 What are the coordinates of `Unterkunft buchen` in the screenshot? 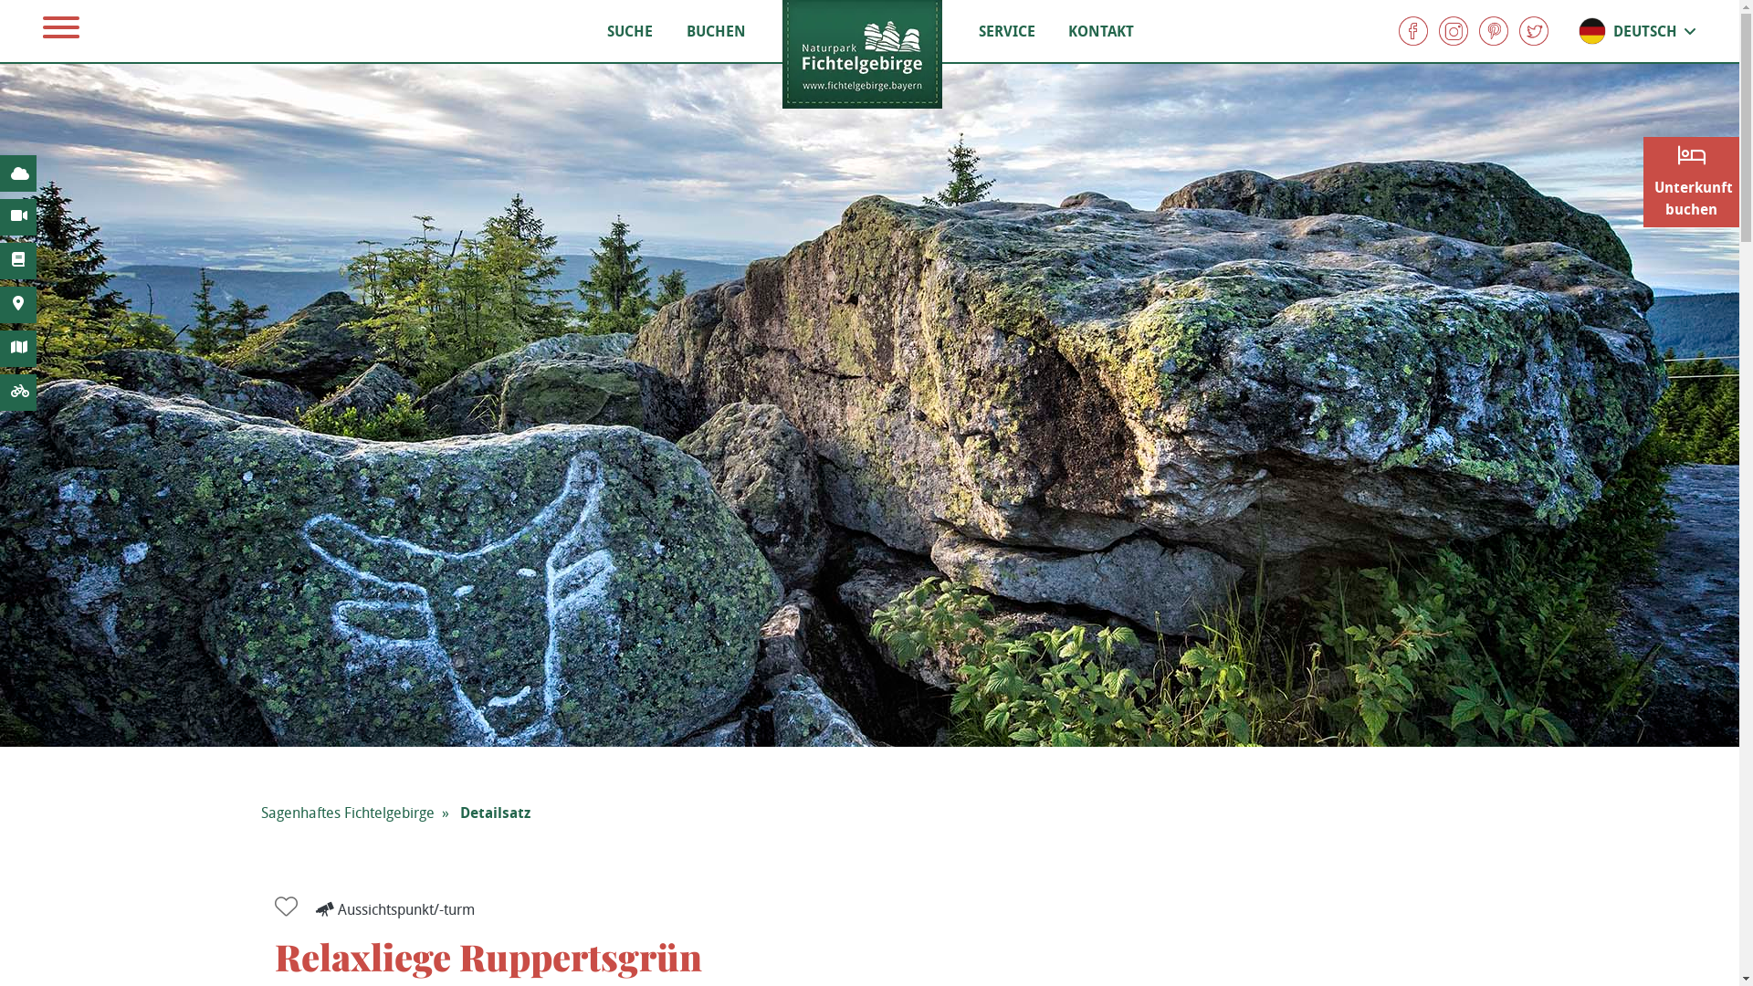 It's located at (1691, 183).